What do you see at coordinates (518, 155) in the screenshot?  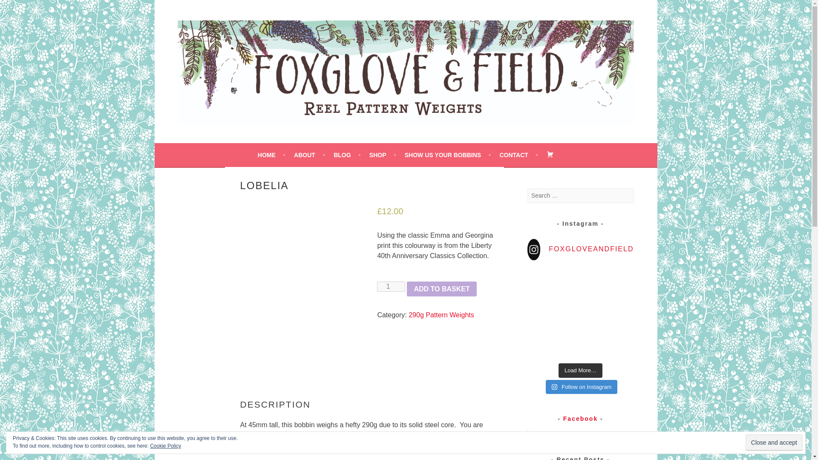 I see `CONTACT` at bounding box center [518, 155].